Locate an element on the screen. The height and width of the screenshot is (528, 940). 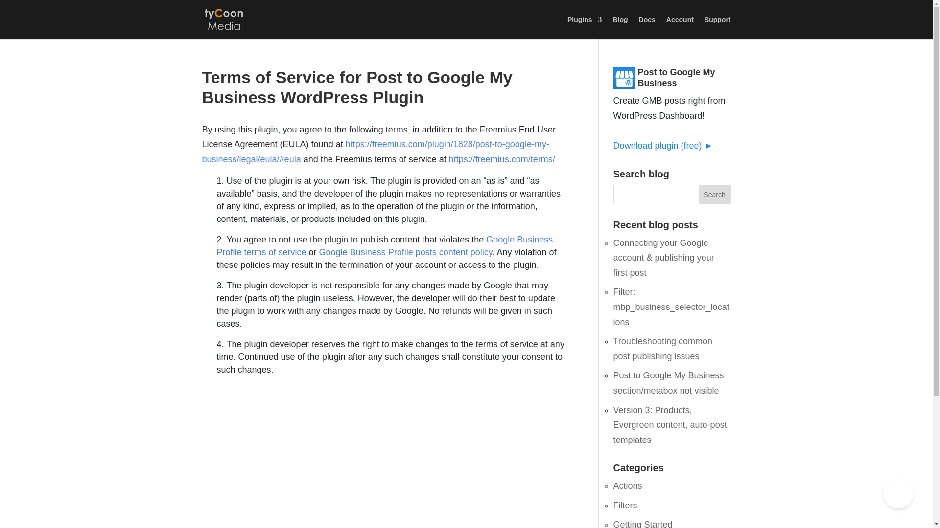
Google Business Profile posts content policy is located at coordinates (406, 252).